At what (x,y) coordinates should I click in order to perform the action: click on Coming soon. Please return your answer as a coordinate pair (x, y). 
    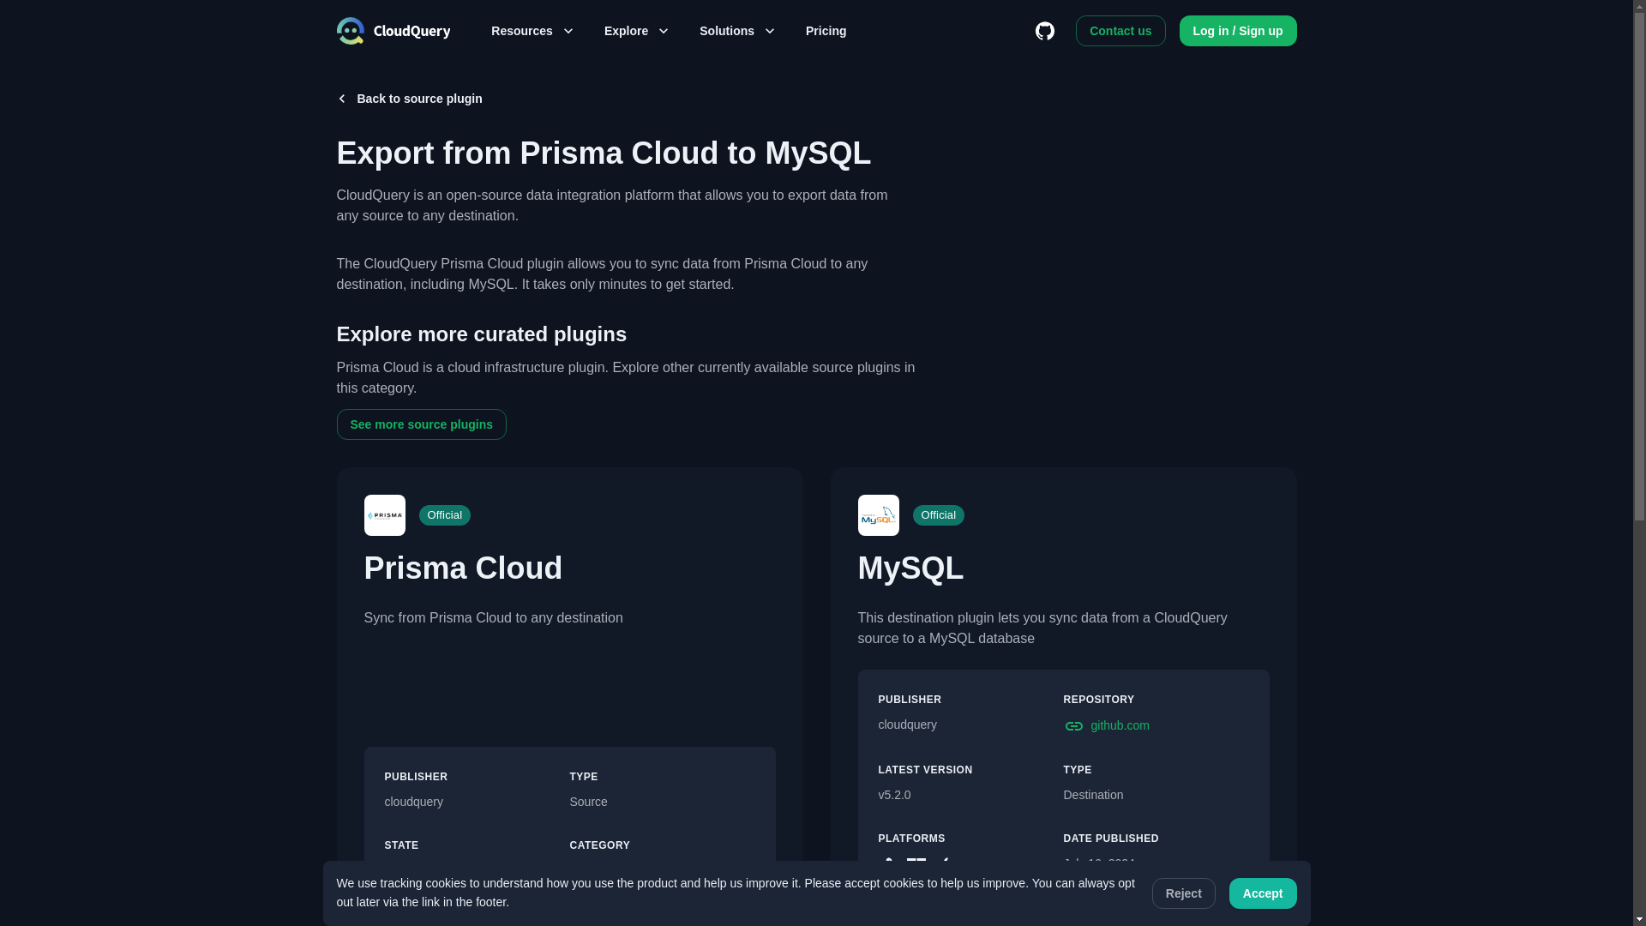
    Looking at the image, I should click on (477, 871).